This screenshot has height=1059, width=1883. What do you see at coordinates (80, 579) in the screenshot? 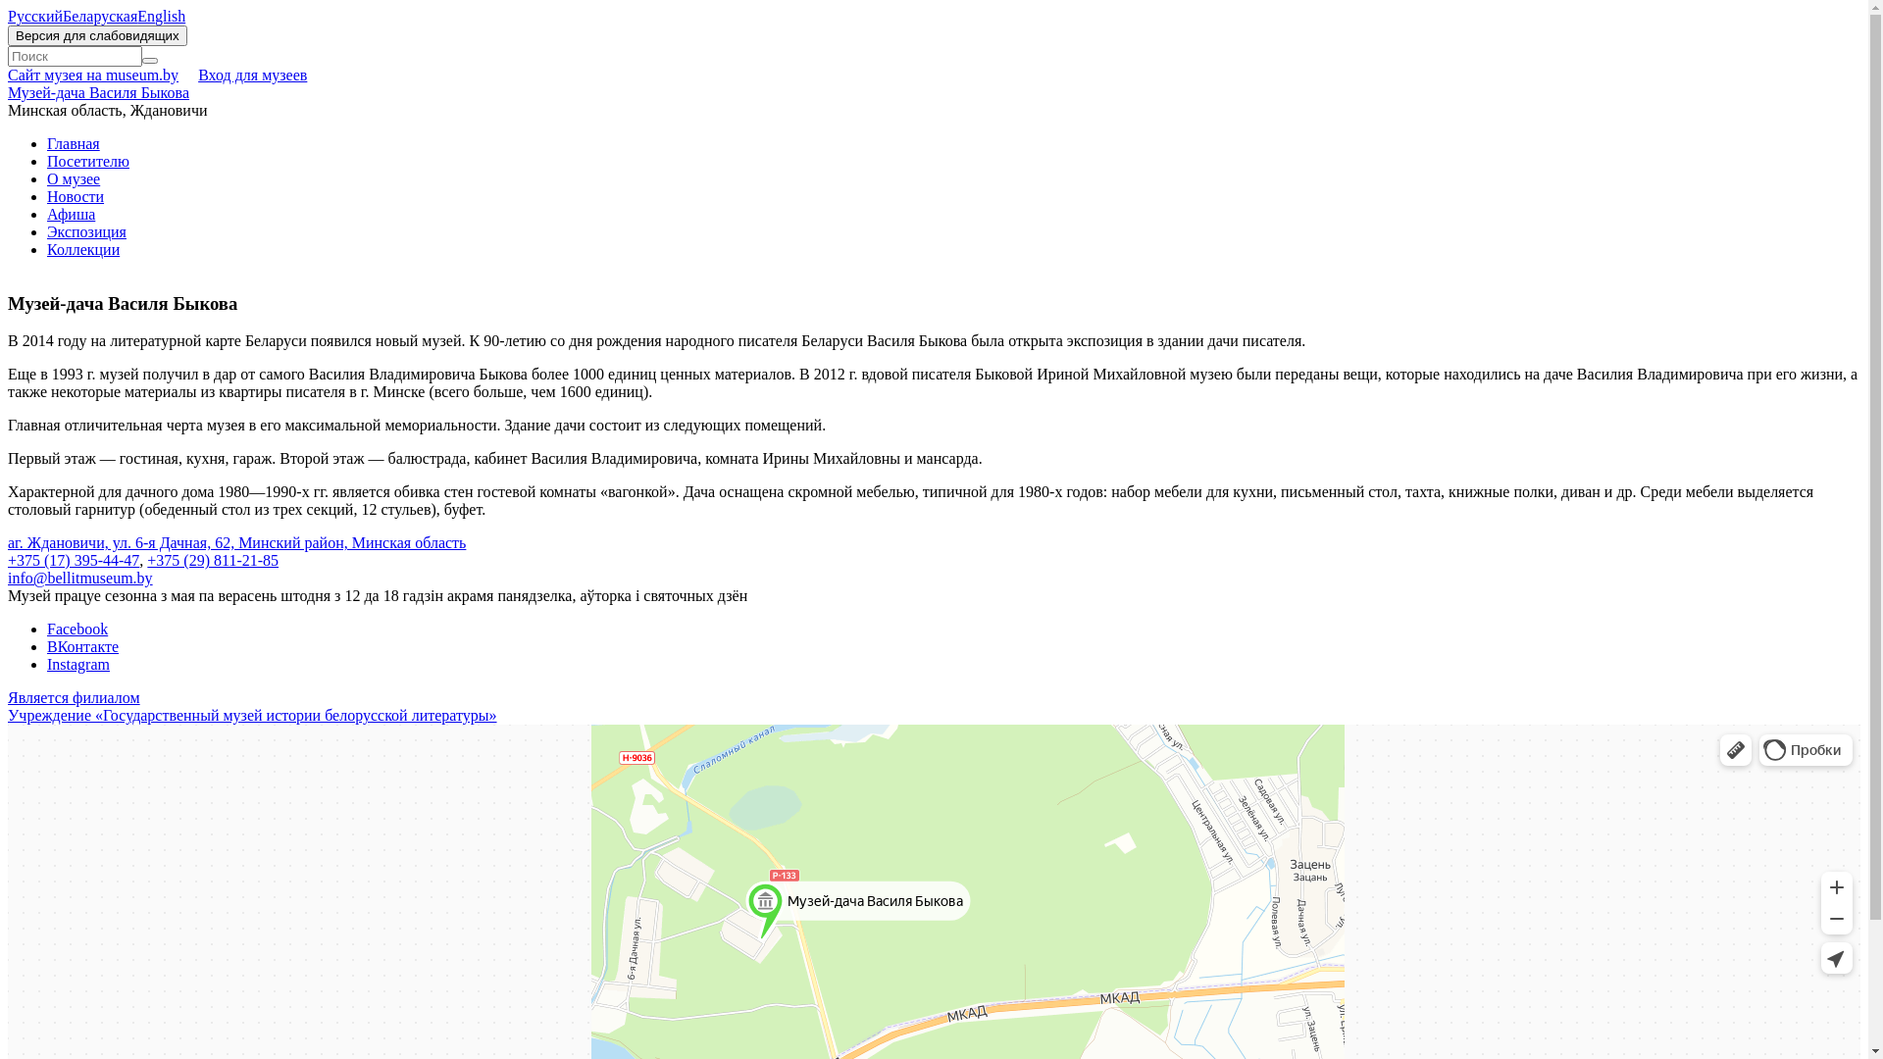
I see `info@bellitmuseum.by` at bounding box center [80, 579].